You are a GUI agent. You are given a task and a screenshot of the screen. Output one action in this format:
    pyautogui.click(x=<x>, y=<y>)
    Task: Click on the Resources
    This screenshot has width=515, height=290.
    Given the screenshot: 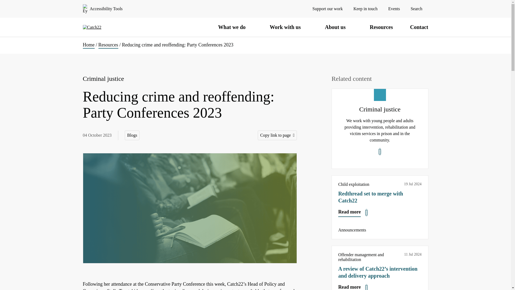 What is the action you would take?
    pyautogui.click(x=381, y=27)
    